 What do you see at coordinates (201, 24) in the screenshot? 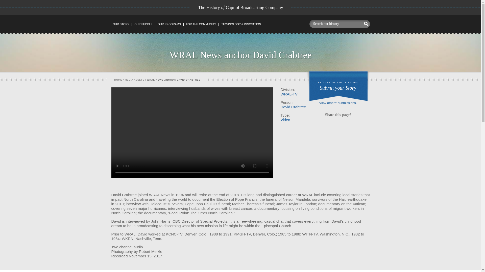
I see `FOR THE COMMUNITY` at bounding box center [201, 24].